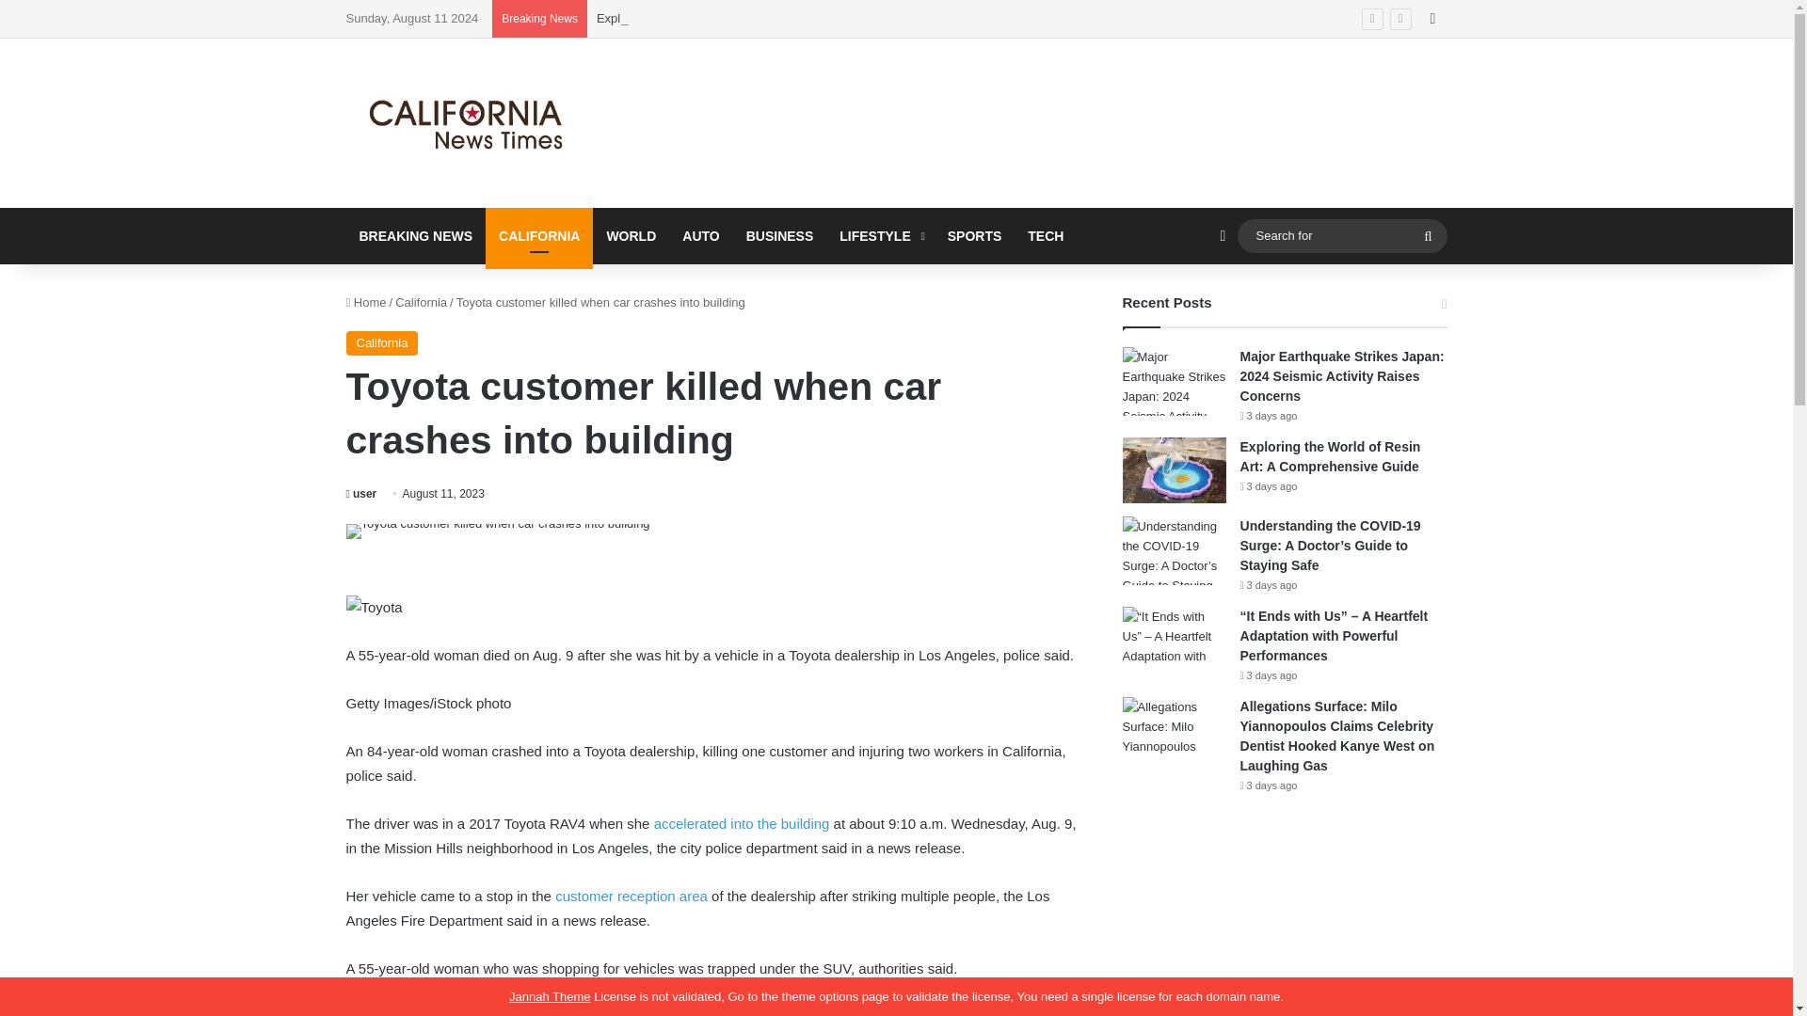  What do you see at coordinates (375, 607) in the screenshot?
I see `Toyota` at bounding box center [375, 607].